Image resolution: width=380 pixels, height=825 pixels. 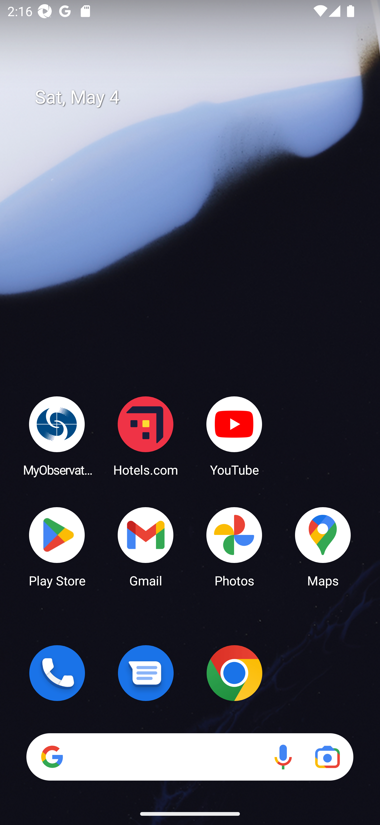 What do you see at coordinates (323, 546) in the screenshot?
I see `Maps` at bounding box center [323, 546].